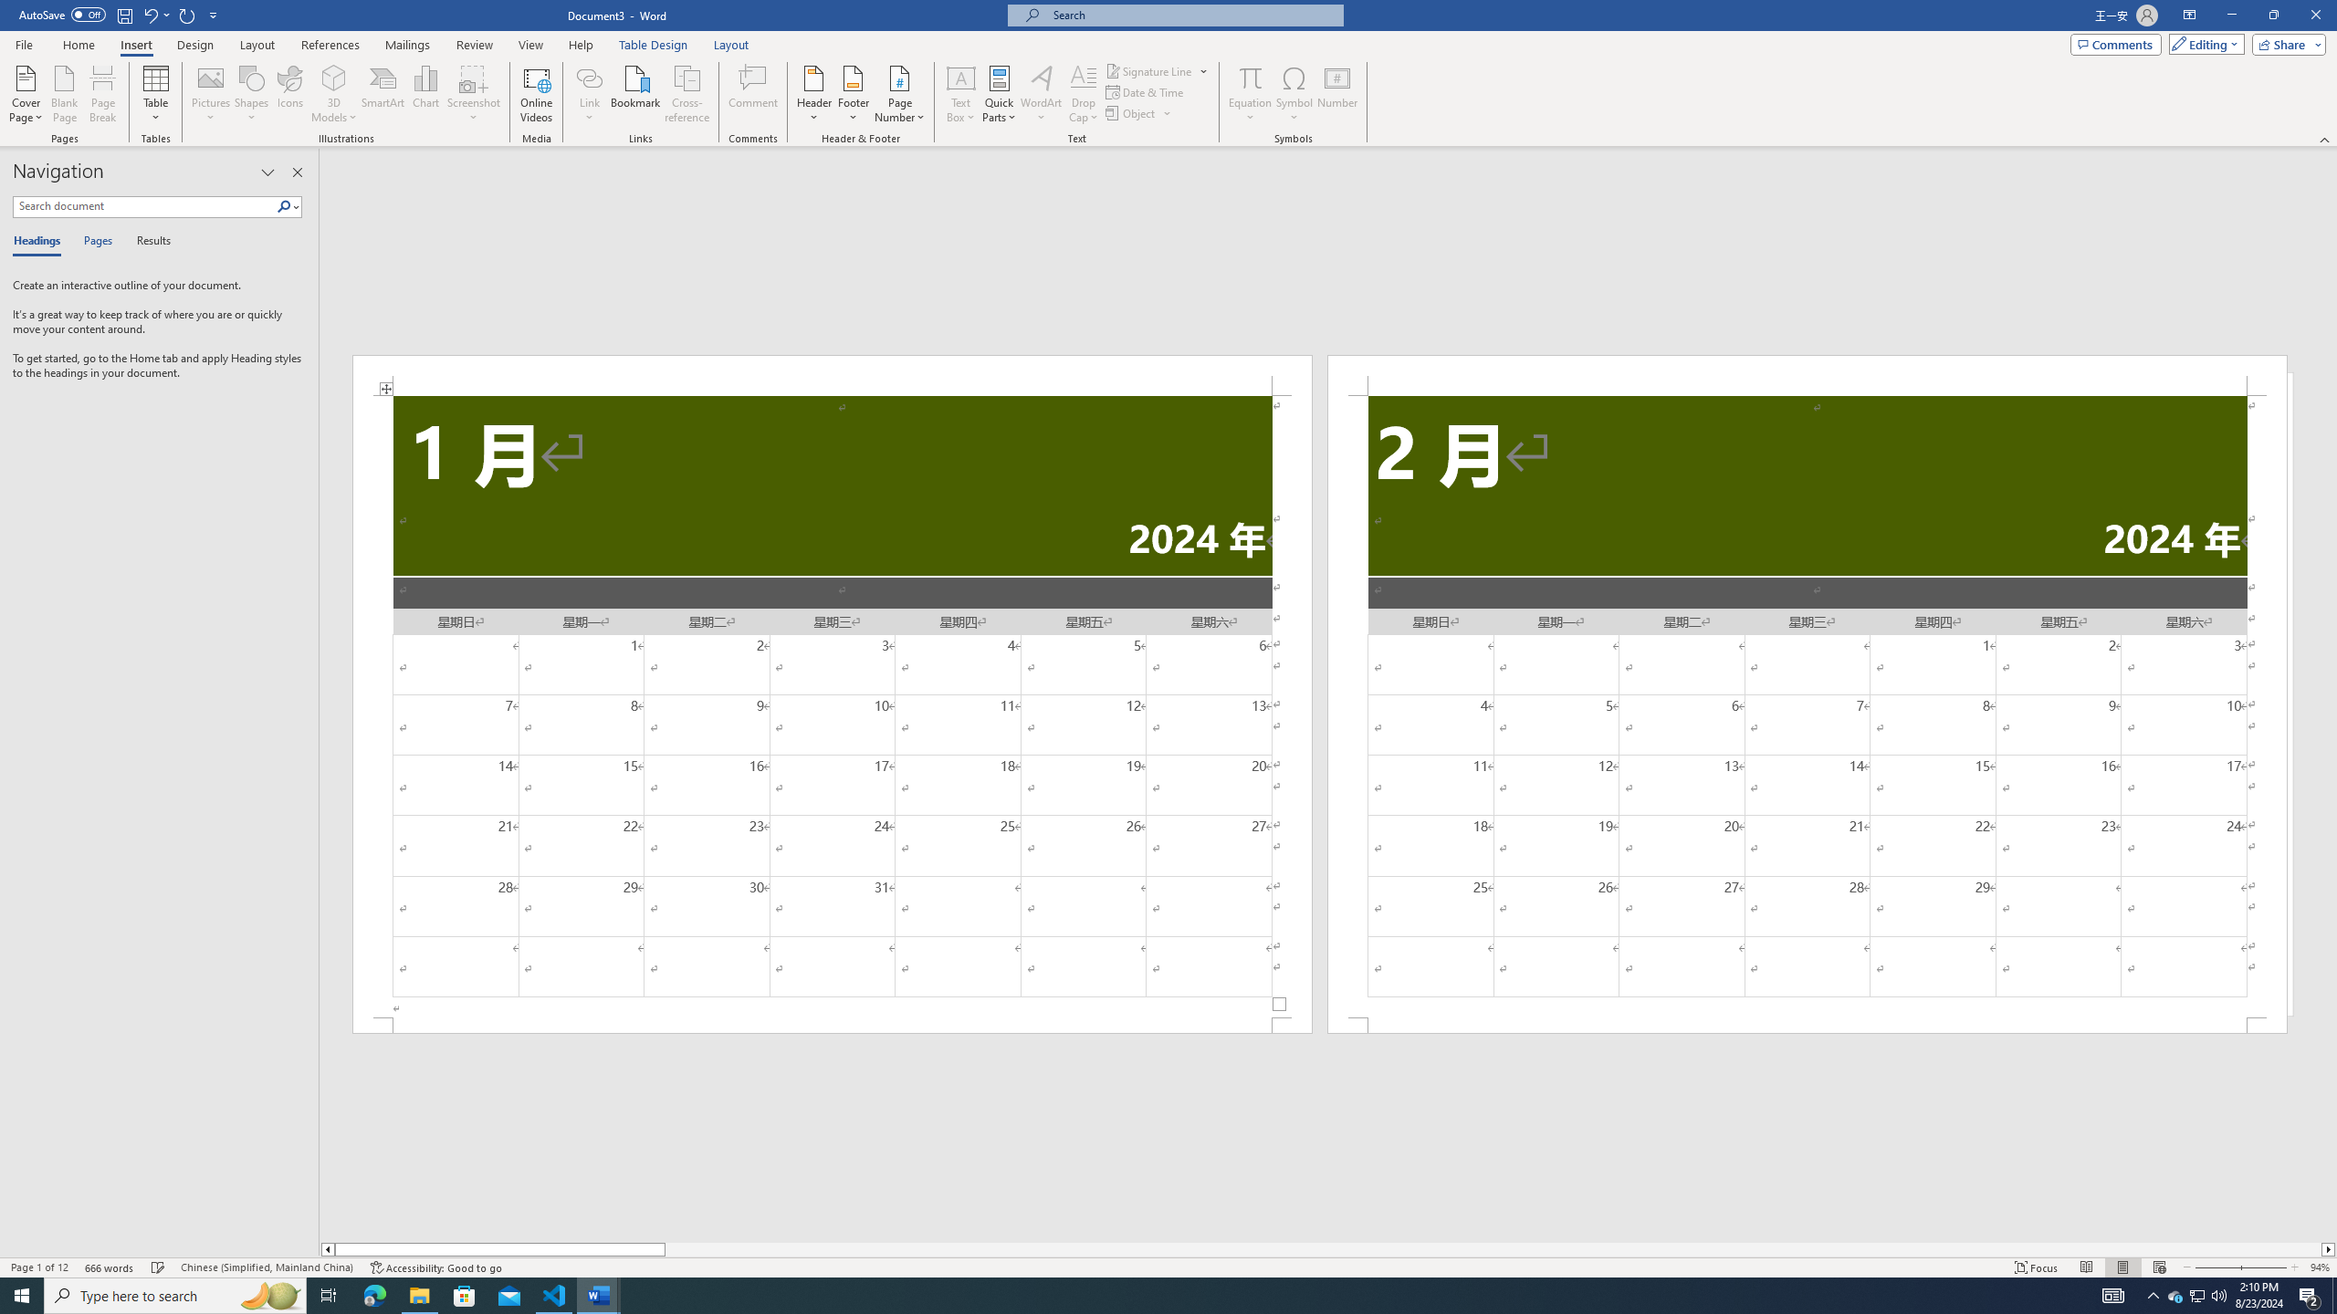  What do you see at coordinates (688, 94) in the screenshot?
I see `Cross-reference...` at bounding box center [688, 94].